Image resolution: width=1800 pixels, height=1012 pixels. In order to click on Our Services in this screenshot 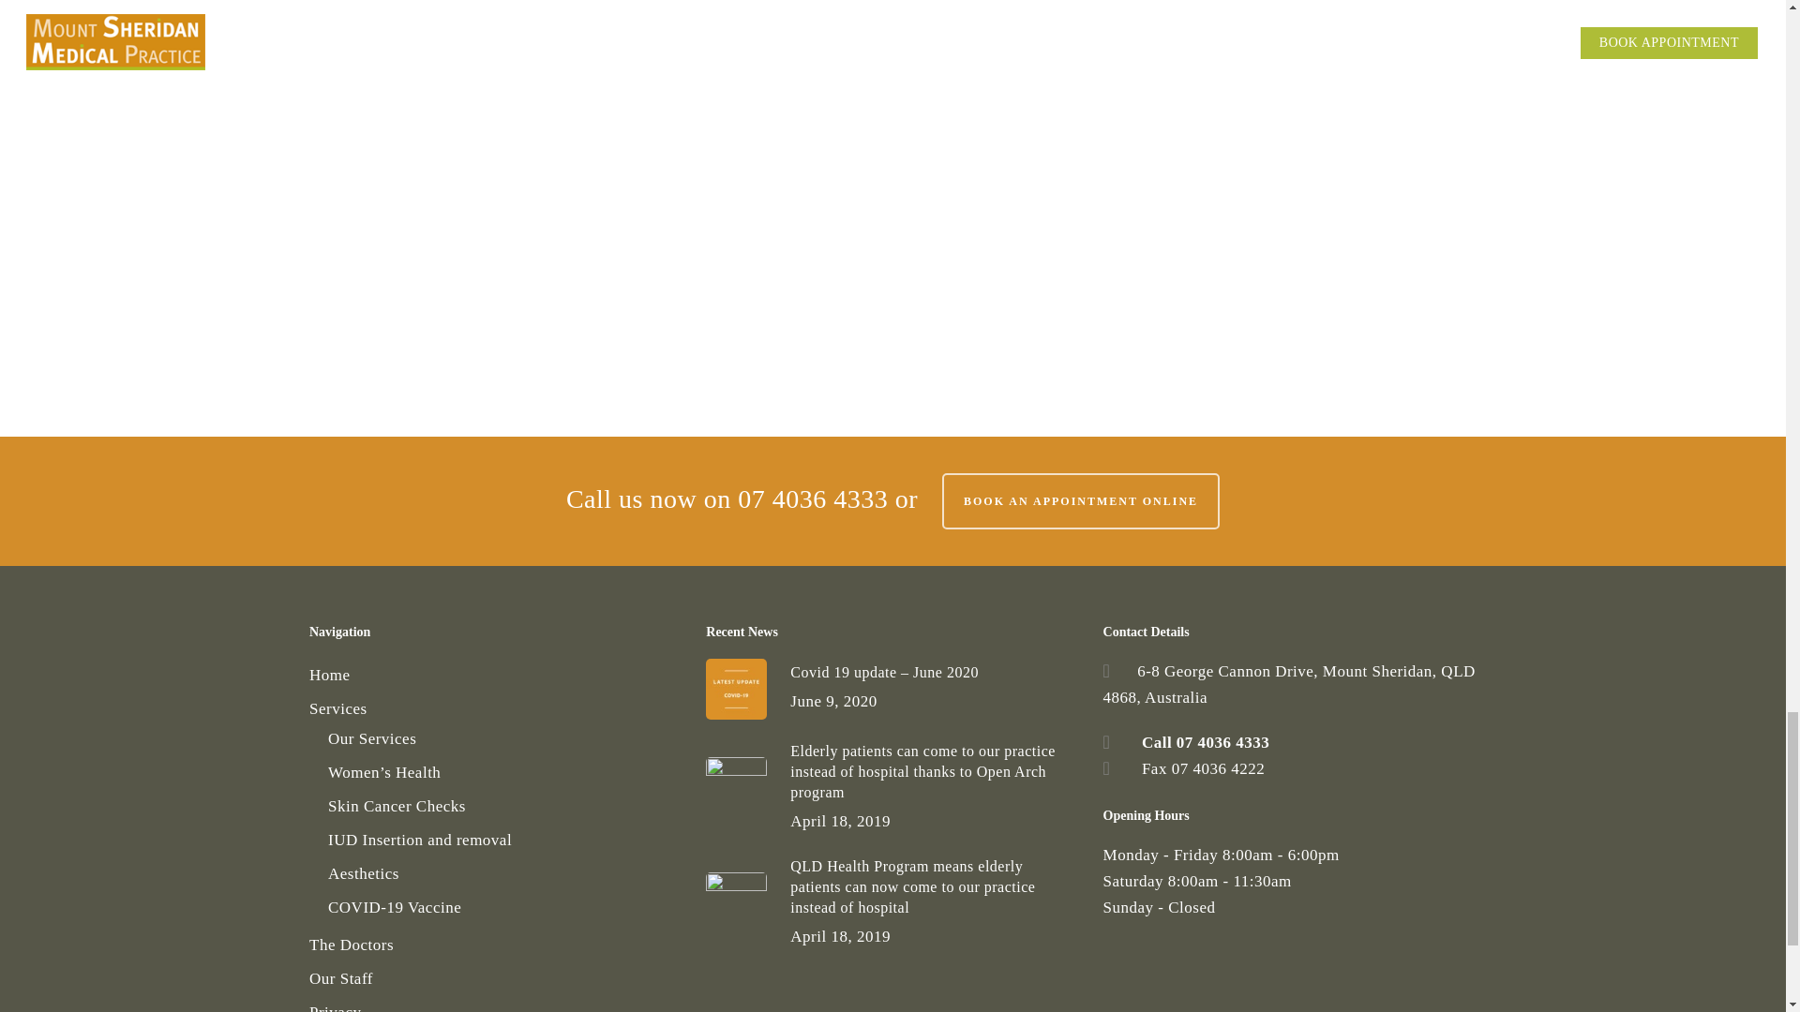, I will do `click(504, 739)`.